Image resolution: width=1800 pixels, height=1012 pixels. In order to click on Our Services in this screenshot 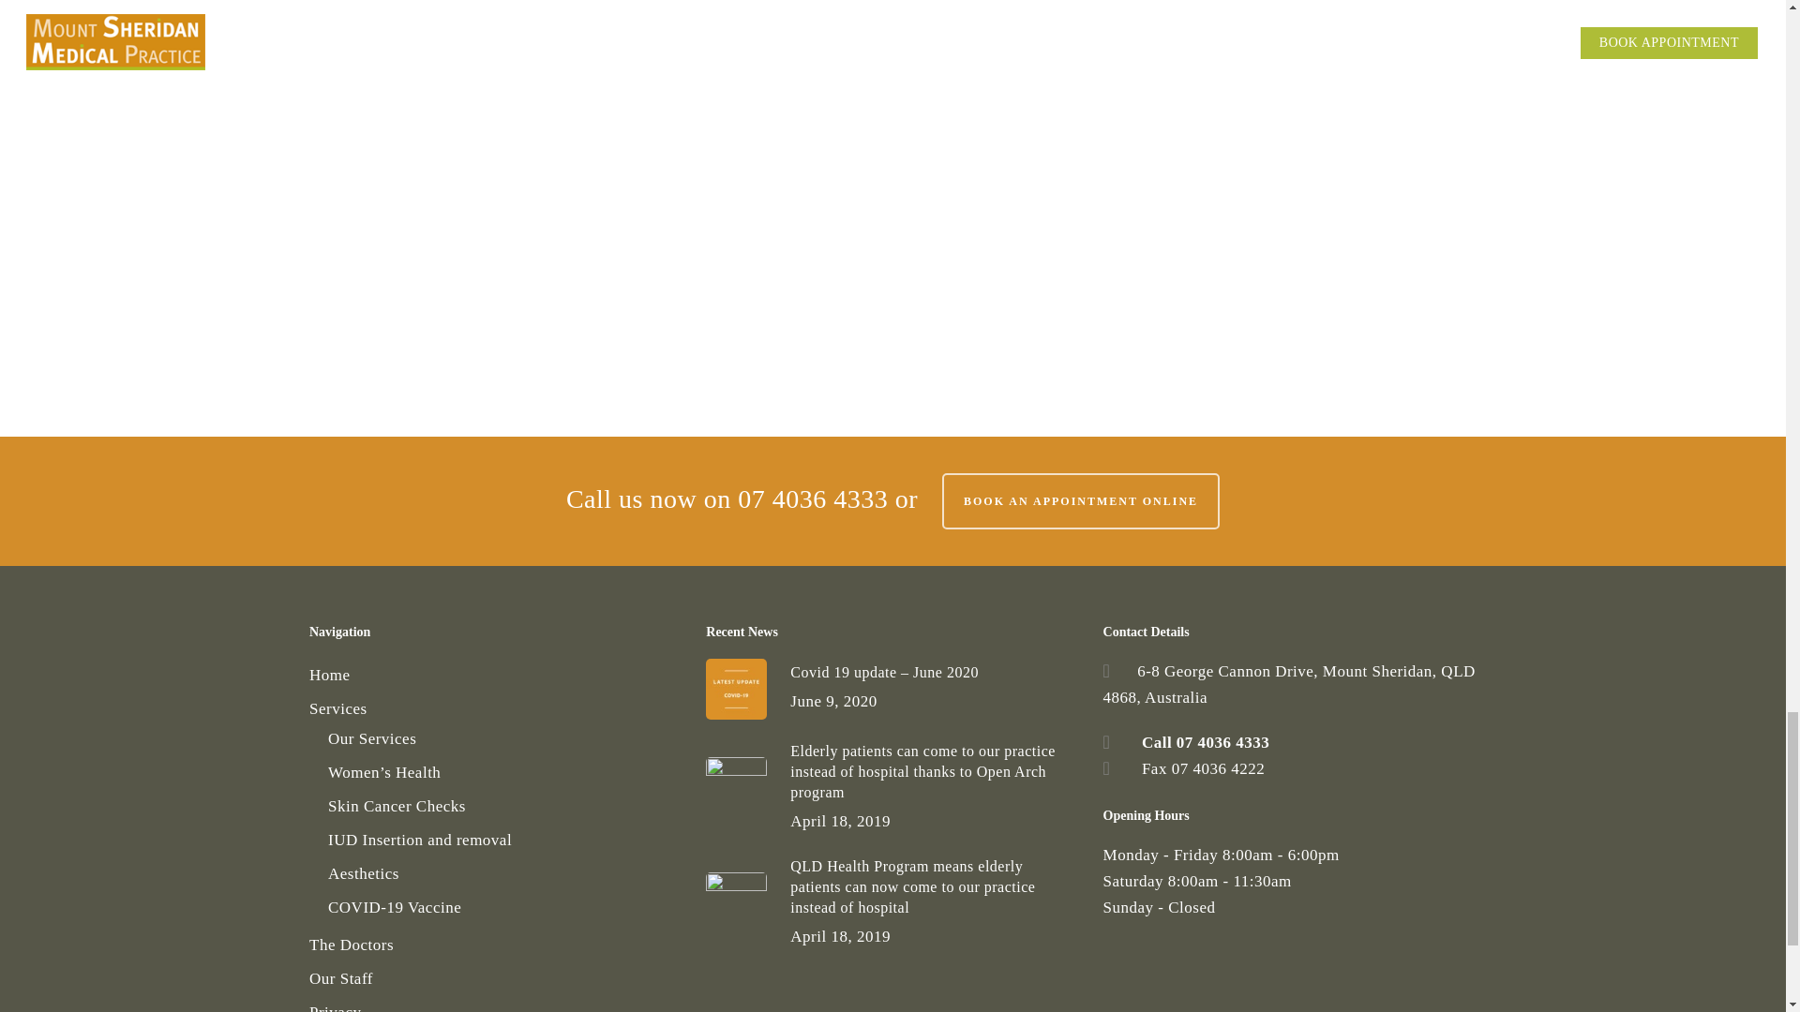, I will do `click(504, 739)`.